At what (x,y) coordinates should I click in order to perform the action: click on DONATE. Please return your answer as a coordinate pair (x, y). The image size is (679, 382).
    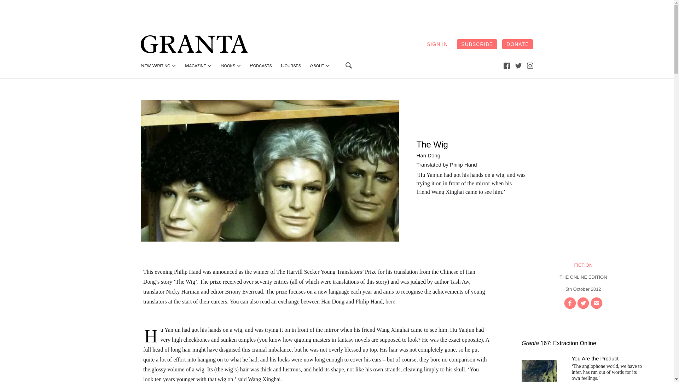
    Looking at the image, I should click on (518, 44).